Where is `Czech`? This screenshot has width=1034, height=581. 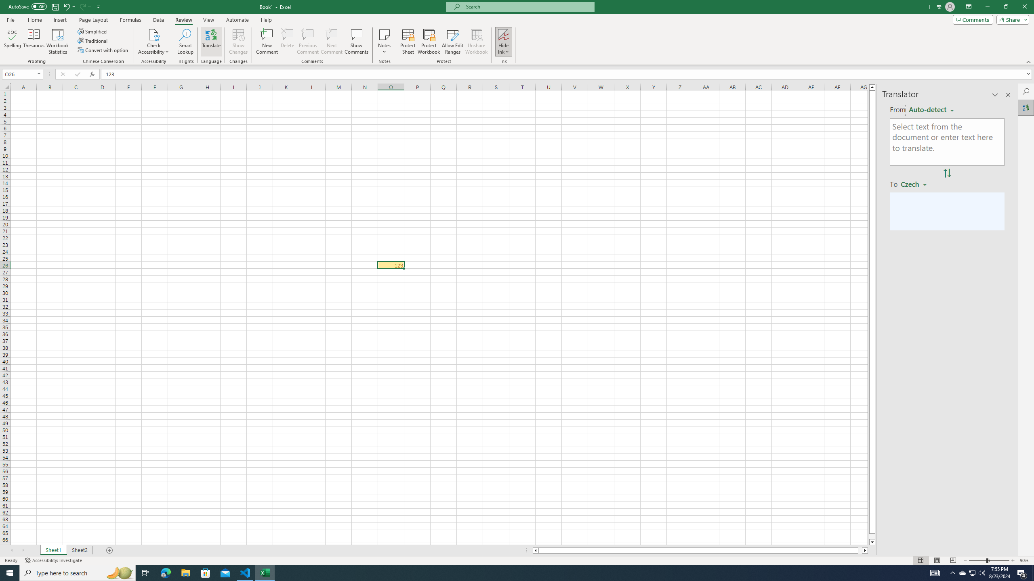 Czech is located at coordinates (917, 184).